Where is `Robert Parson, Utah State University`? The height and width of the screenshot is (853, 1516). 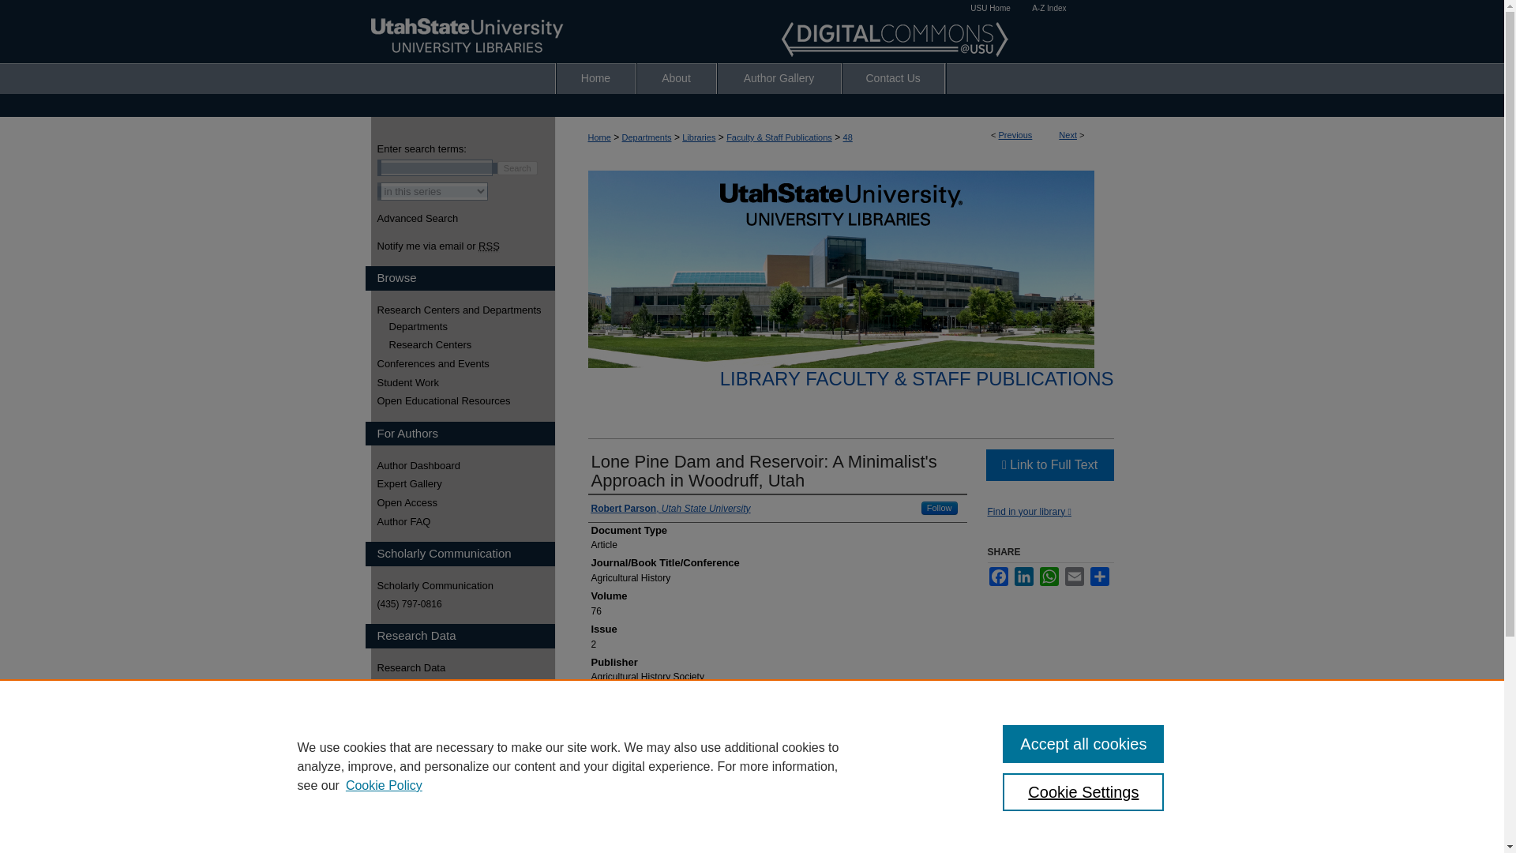
Robert Parson, Utah State University is located at coordinates (670, 509).